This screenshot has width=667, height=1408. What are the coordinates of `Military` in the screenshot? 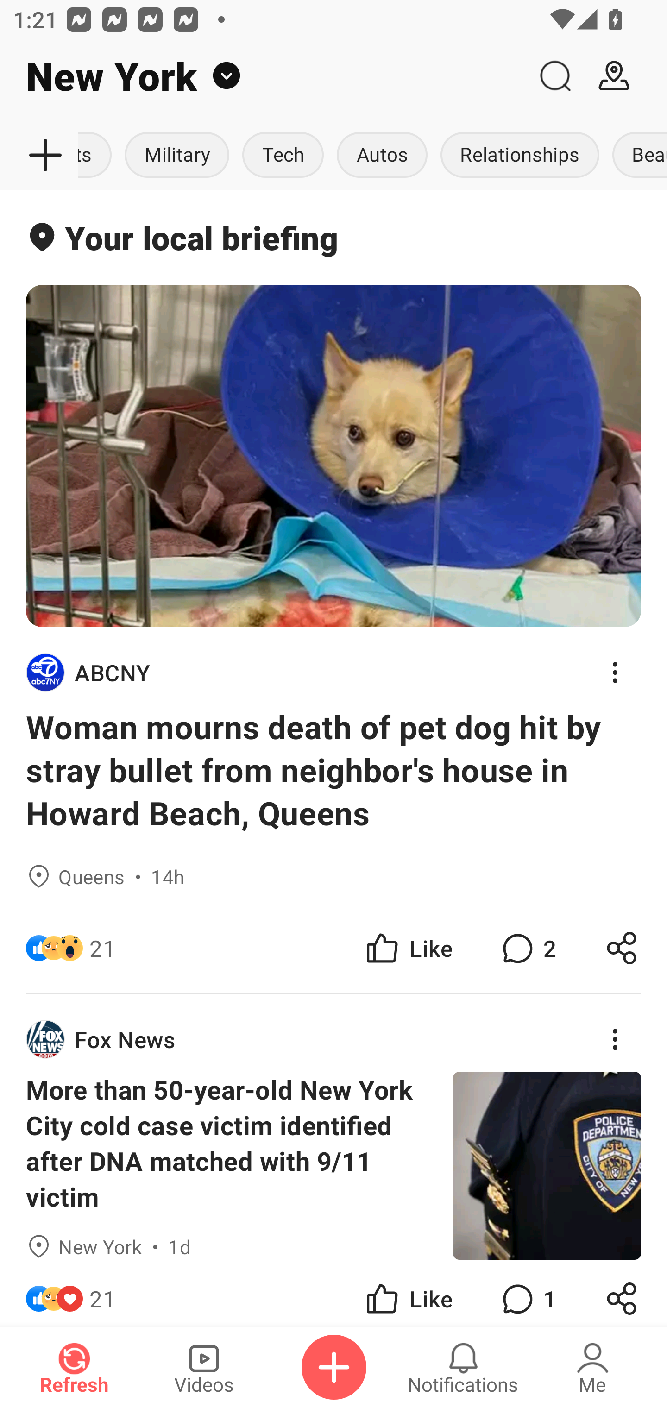 It's located at (176, 156).